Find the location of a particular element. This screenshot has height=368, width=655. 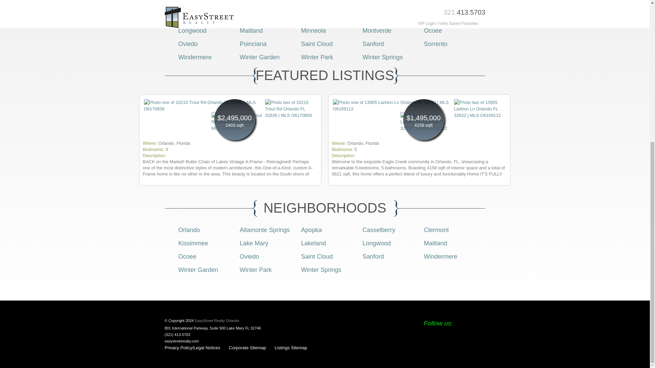

View Altamonte Springs, FL homes for sale. is located at coordinates (264, 4).